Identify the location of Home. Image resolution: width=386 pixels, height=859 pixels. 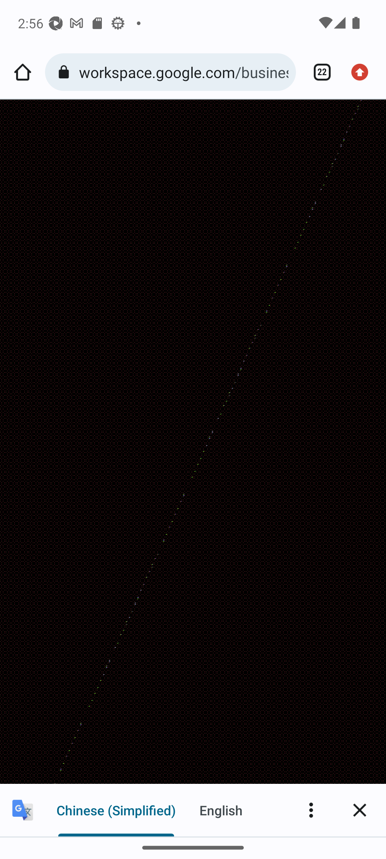
(23, 72).